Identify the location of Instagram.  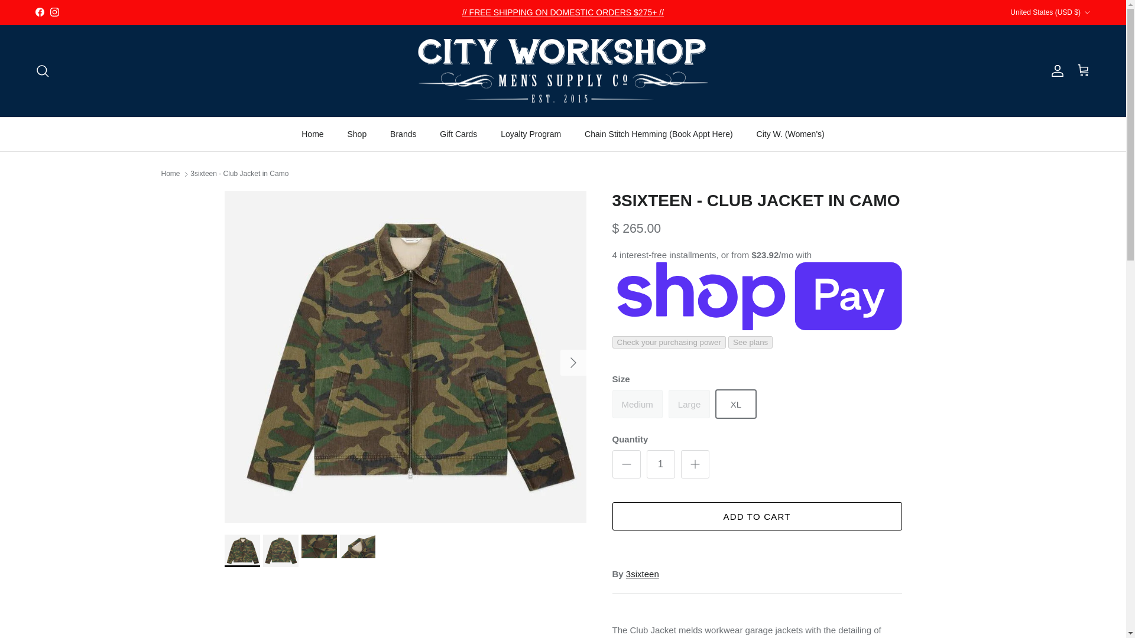
(54, 12).